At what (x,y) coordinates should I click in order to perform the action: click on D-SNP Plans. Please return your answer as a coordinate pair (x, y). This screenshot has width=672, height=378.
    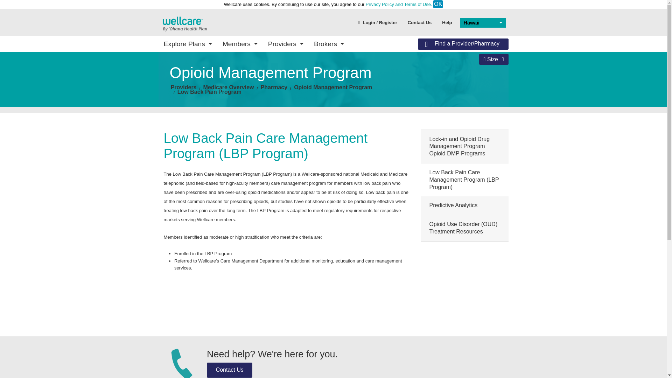
    Looking at the image, I should click on (211, 110).